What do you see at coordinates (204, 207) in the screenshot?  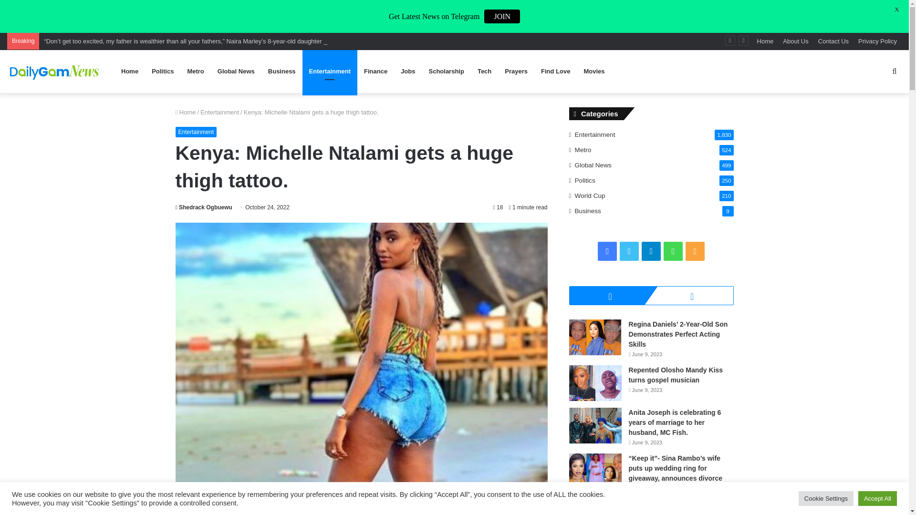 I see `Shedrack Ogbuewu` at bounding box center [204, 207].